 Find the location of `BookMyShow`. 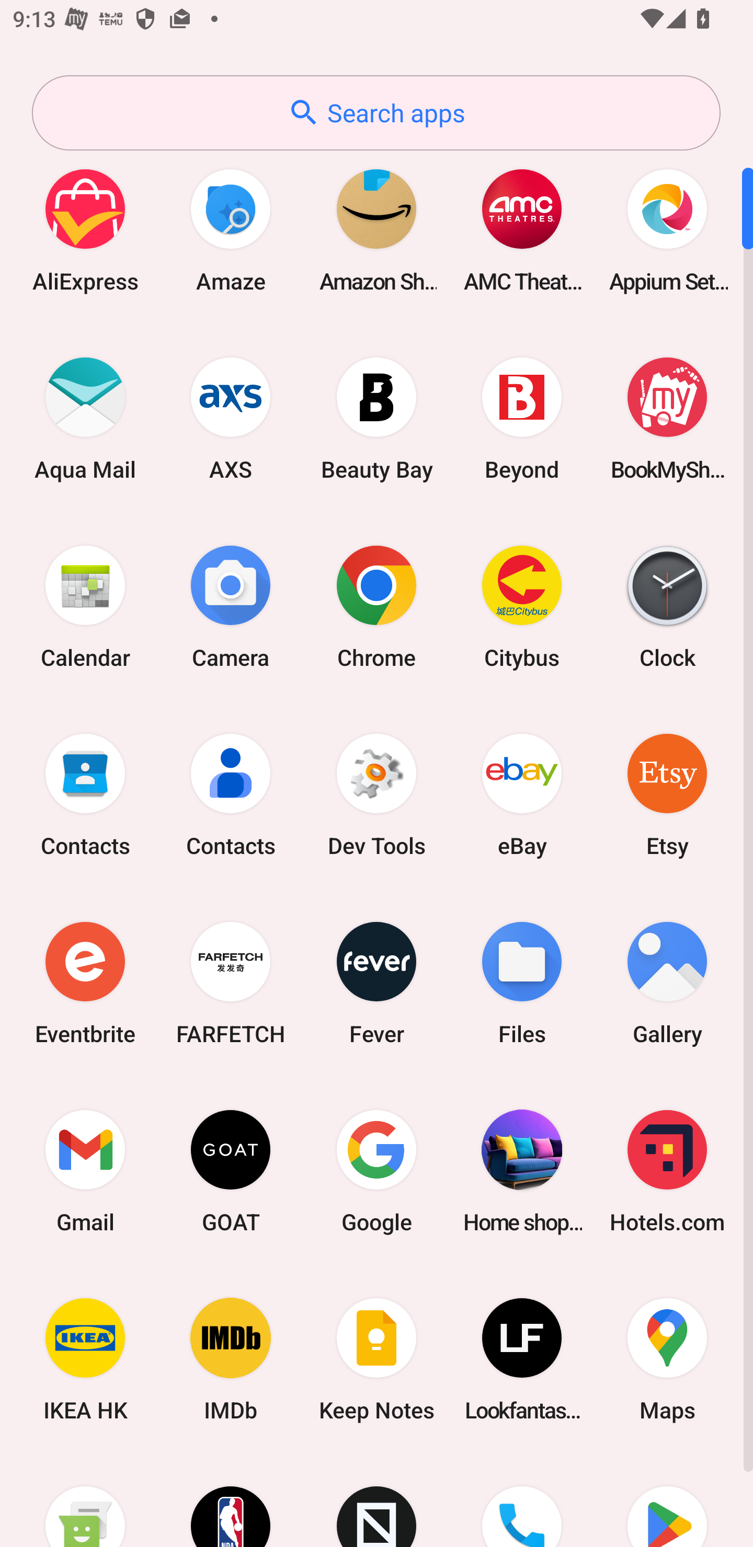

BookMyShow is located at coordinates (667, 418).